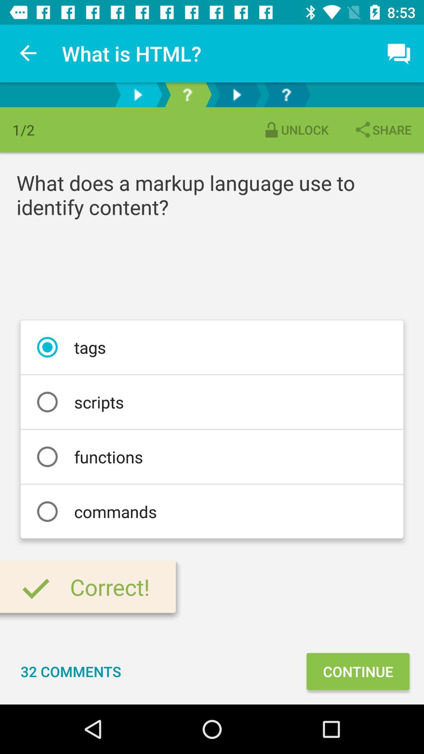 This screenshot has width=424, height=754. What do you see at coordinates (358, 672) in the screenshot?
I see `press the icon below the commands icon` at bounding box center [358, 672].